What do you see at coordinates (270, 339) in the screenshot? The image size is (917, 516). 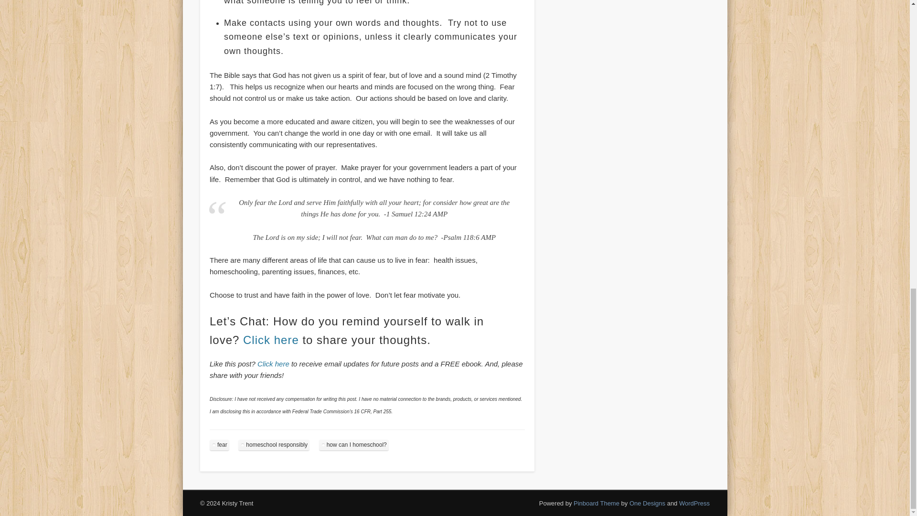 I see `Click here` at bounding box center [270, 339].